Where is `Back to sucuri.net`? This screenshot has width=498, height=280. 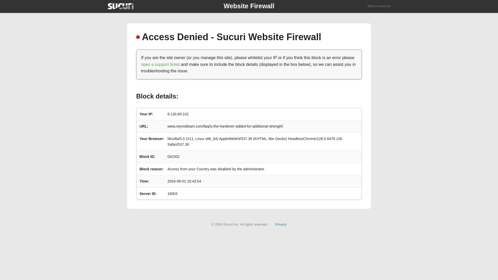
Back to sucuri.net is located at coordinates (379, 6).